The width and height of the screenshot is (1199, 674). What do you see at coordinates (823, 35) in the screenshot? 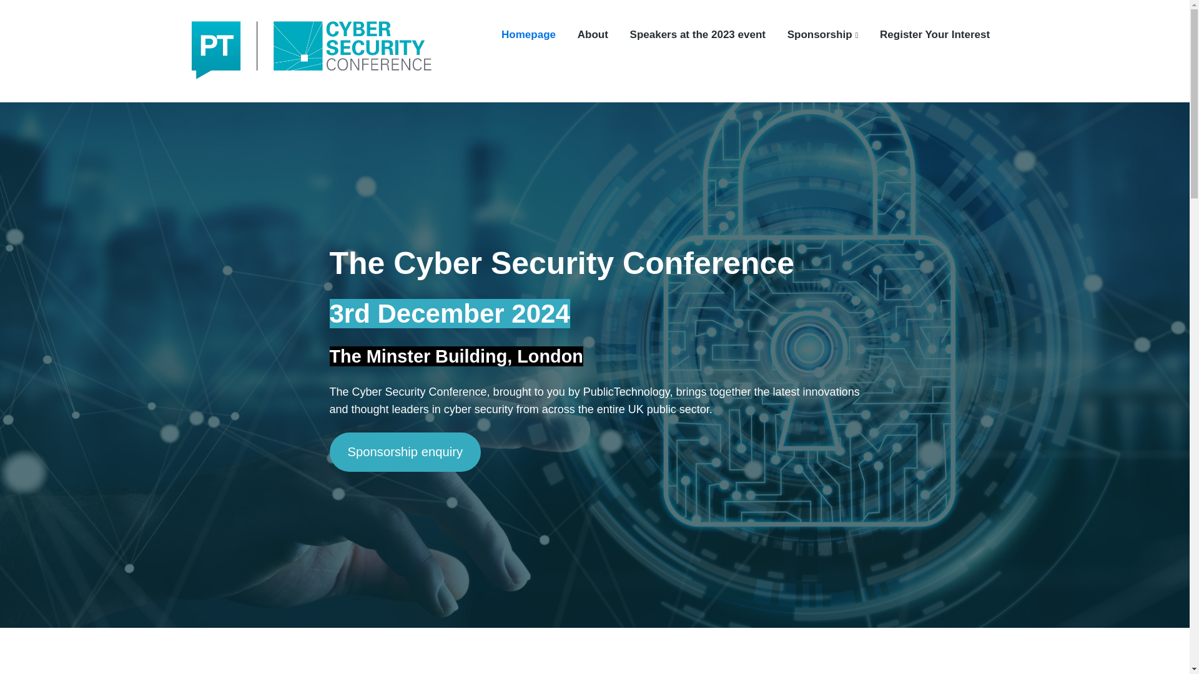
I see `Sponsorship` at bounding box center [823, 35].